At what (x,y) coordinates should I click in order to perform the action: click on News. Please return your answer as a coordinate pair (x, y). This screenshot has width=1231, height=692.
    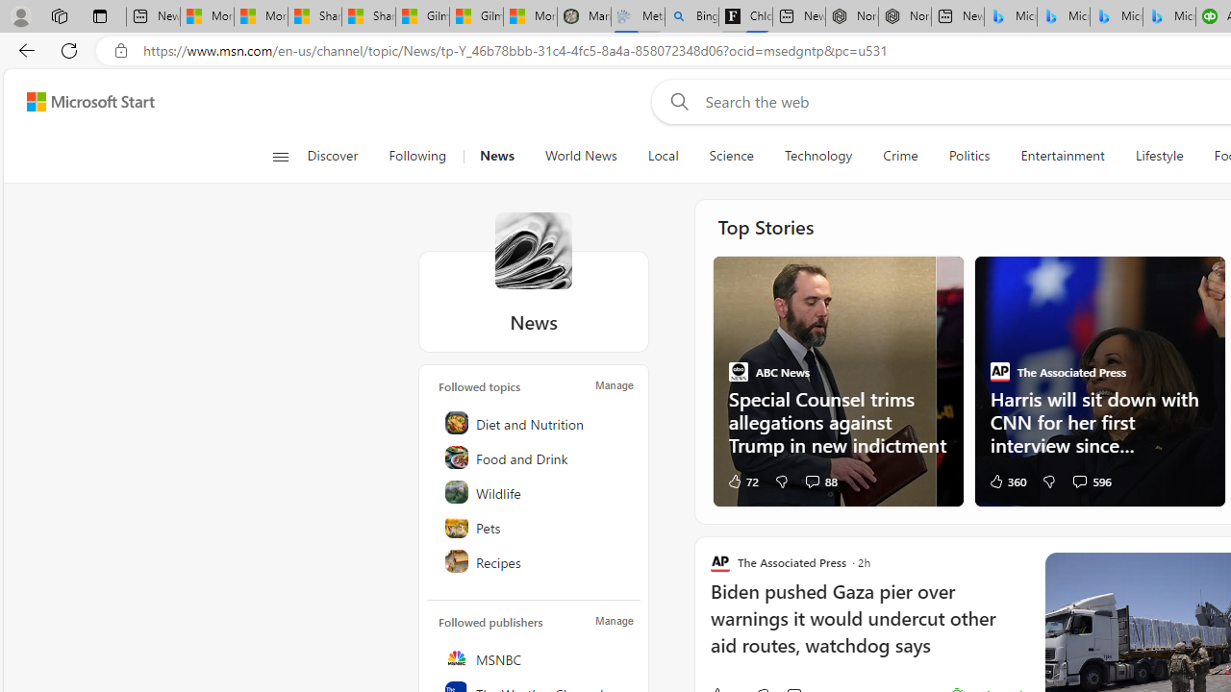
    Looking at the image, I should click on (496, 156).